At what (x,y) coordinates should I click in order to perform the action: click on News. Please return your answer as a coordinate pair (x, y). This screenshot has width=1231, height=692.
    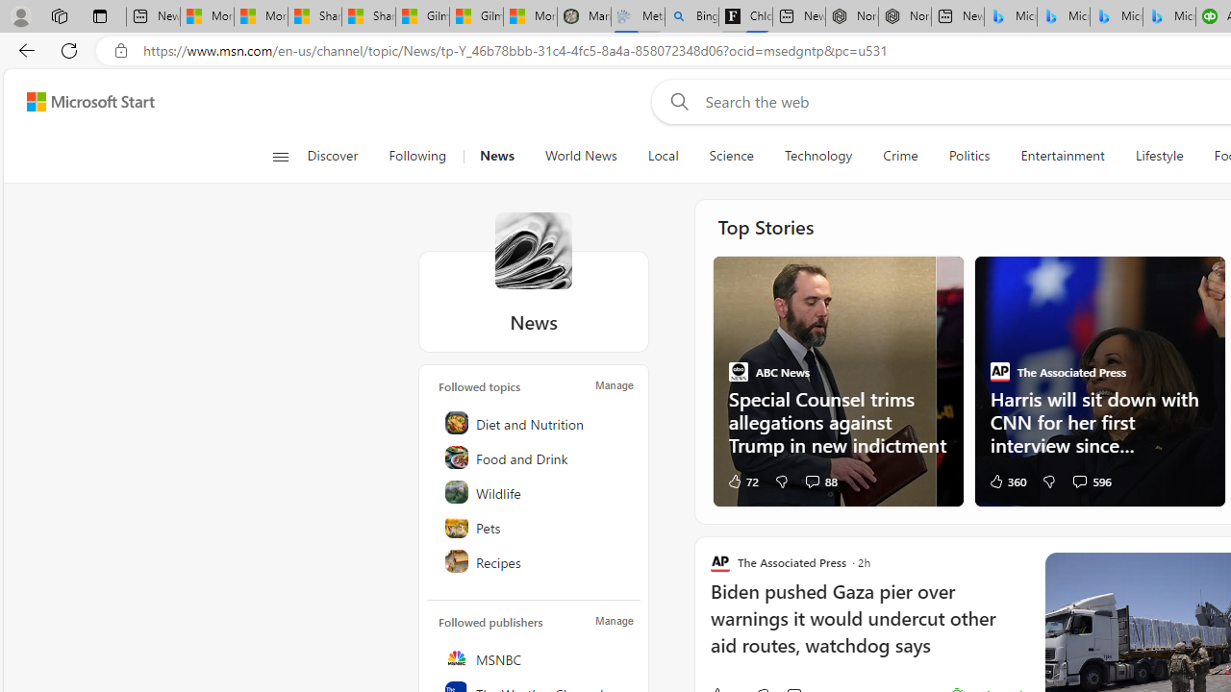
    Looking at the image, I should click on (496, 156).